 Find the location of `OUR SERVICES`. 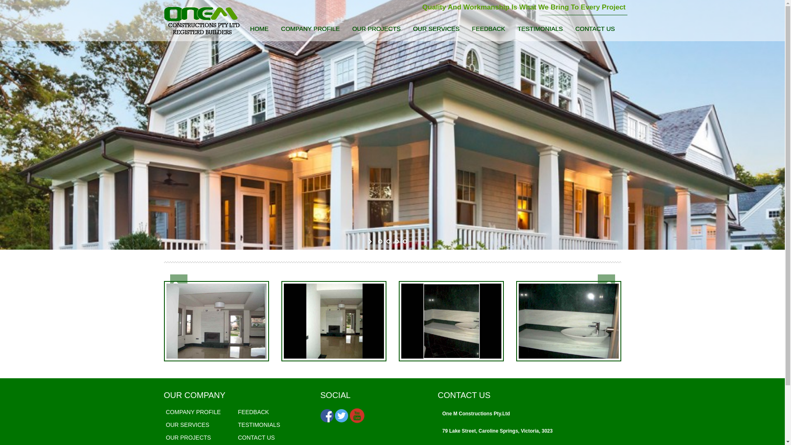

OUR SERVICES is located at coordinates (436, 30).